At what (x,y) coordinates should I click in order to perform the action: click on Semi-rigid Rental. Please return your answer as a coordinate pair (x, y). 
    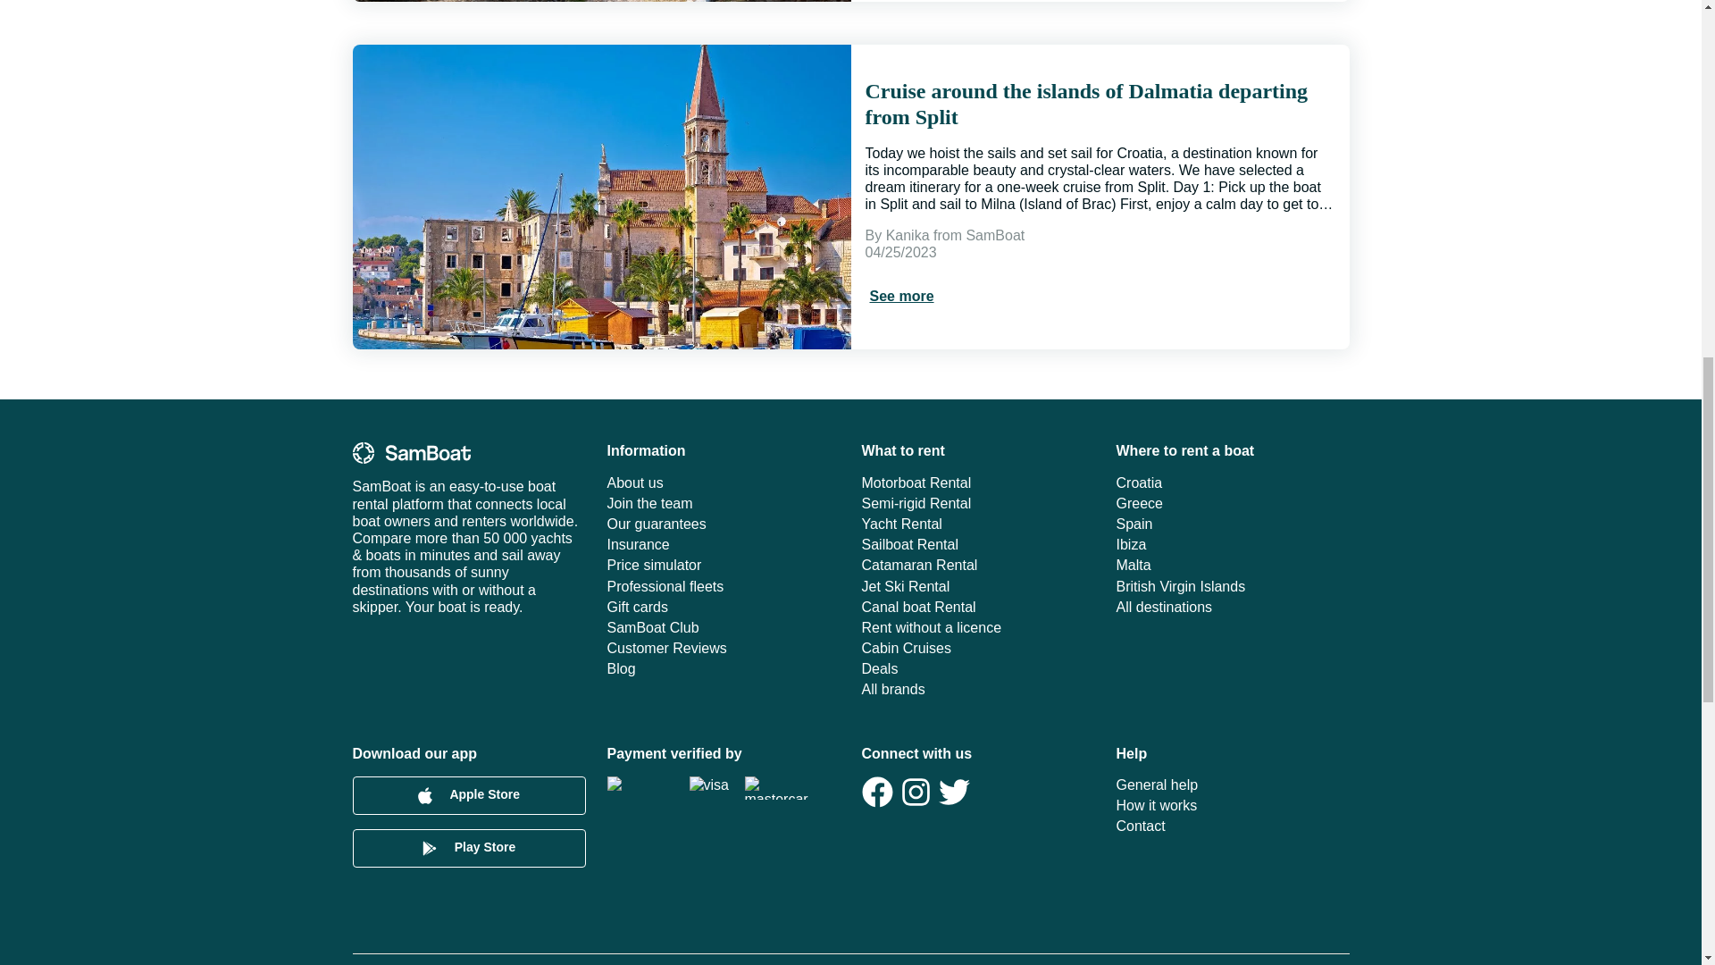
    Looking at the image, I should click on (977, 504).